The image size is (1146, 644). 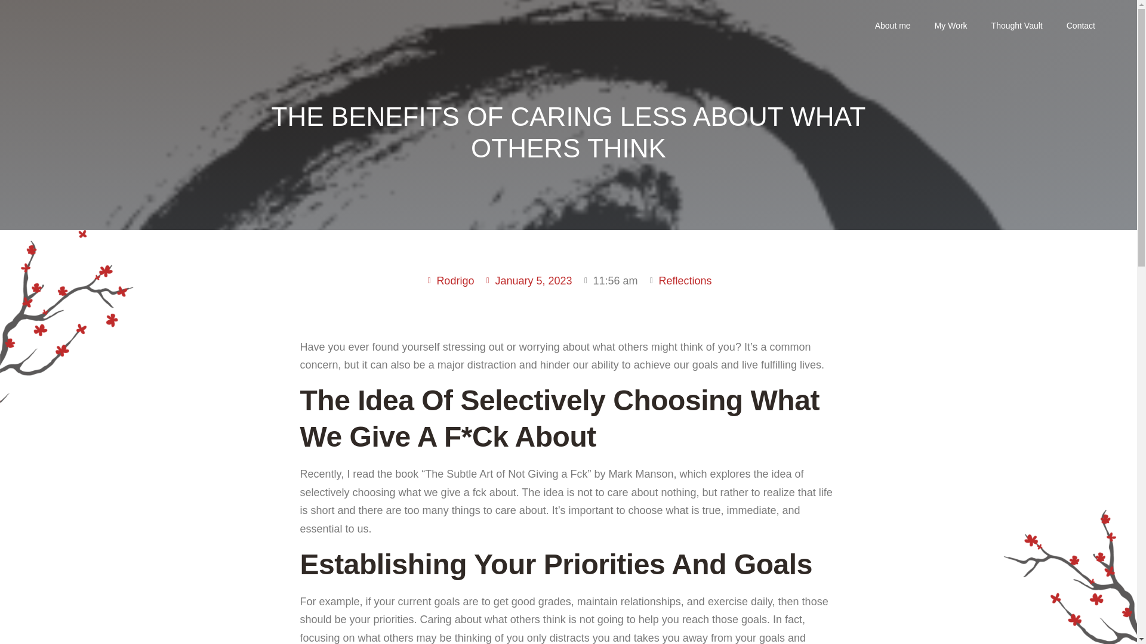 I want to click on Contact, so click(x=1080, y=26).